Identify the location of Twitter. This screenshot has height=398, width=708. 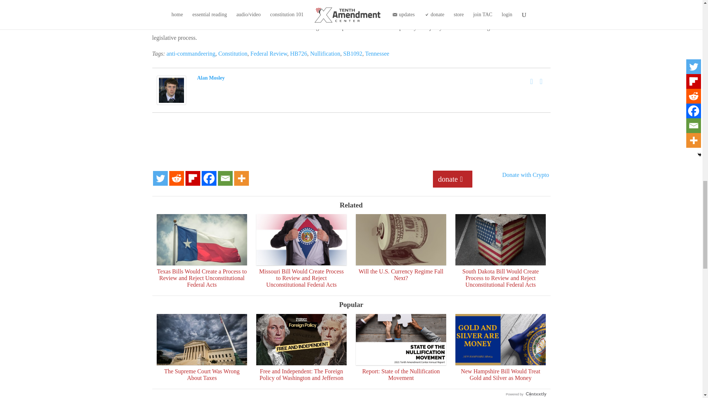
(541, 81).